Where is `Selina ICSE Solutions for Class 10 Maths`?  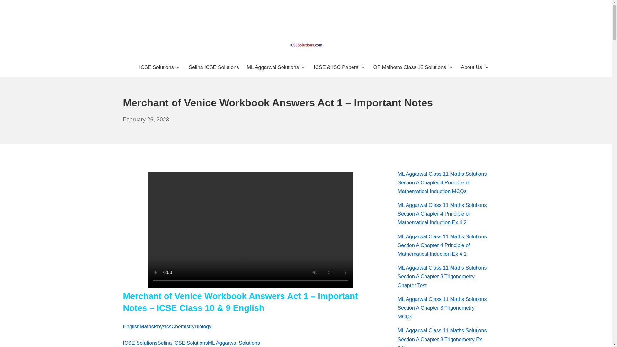
Selina ICSE Solutions for Class 10 Maths is located at coordinates (147, 326).